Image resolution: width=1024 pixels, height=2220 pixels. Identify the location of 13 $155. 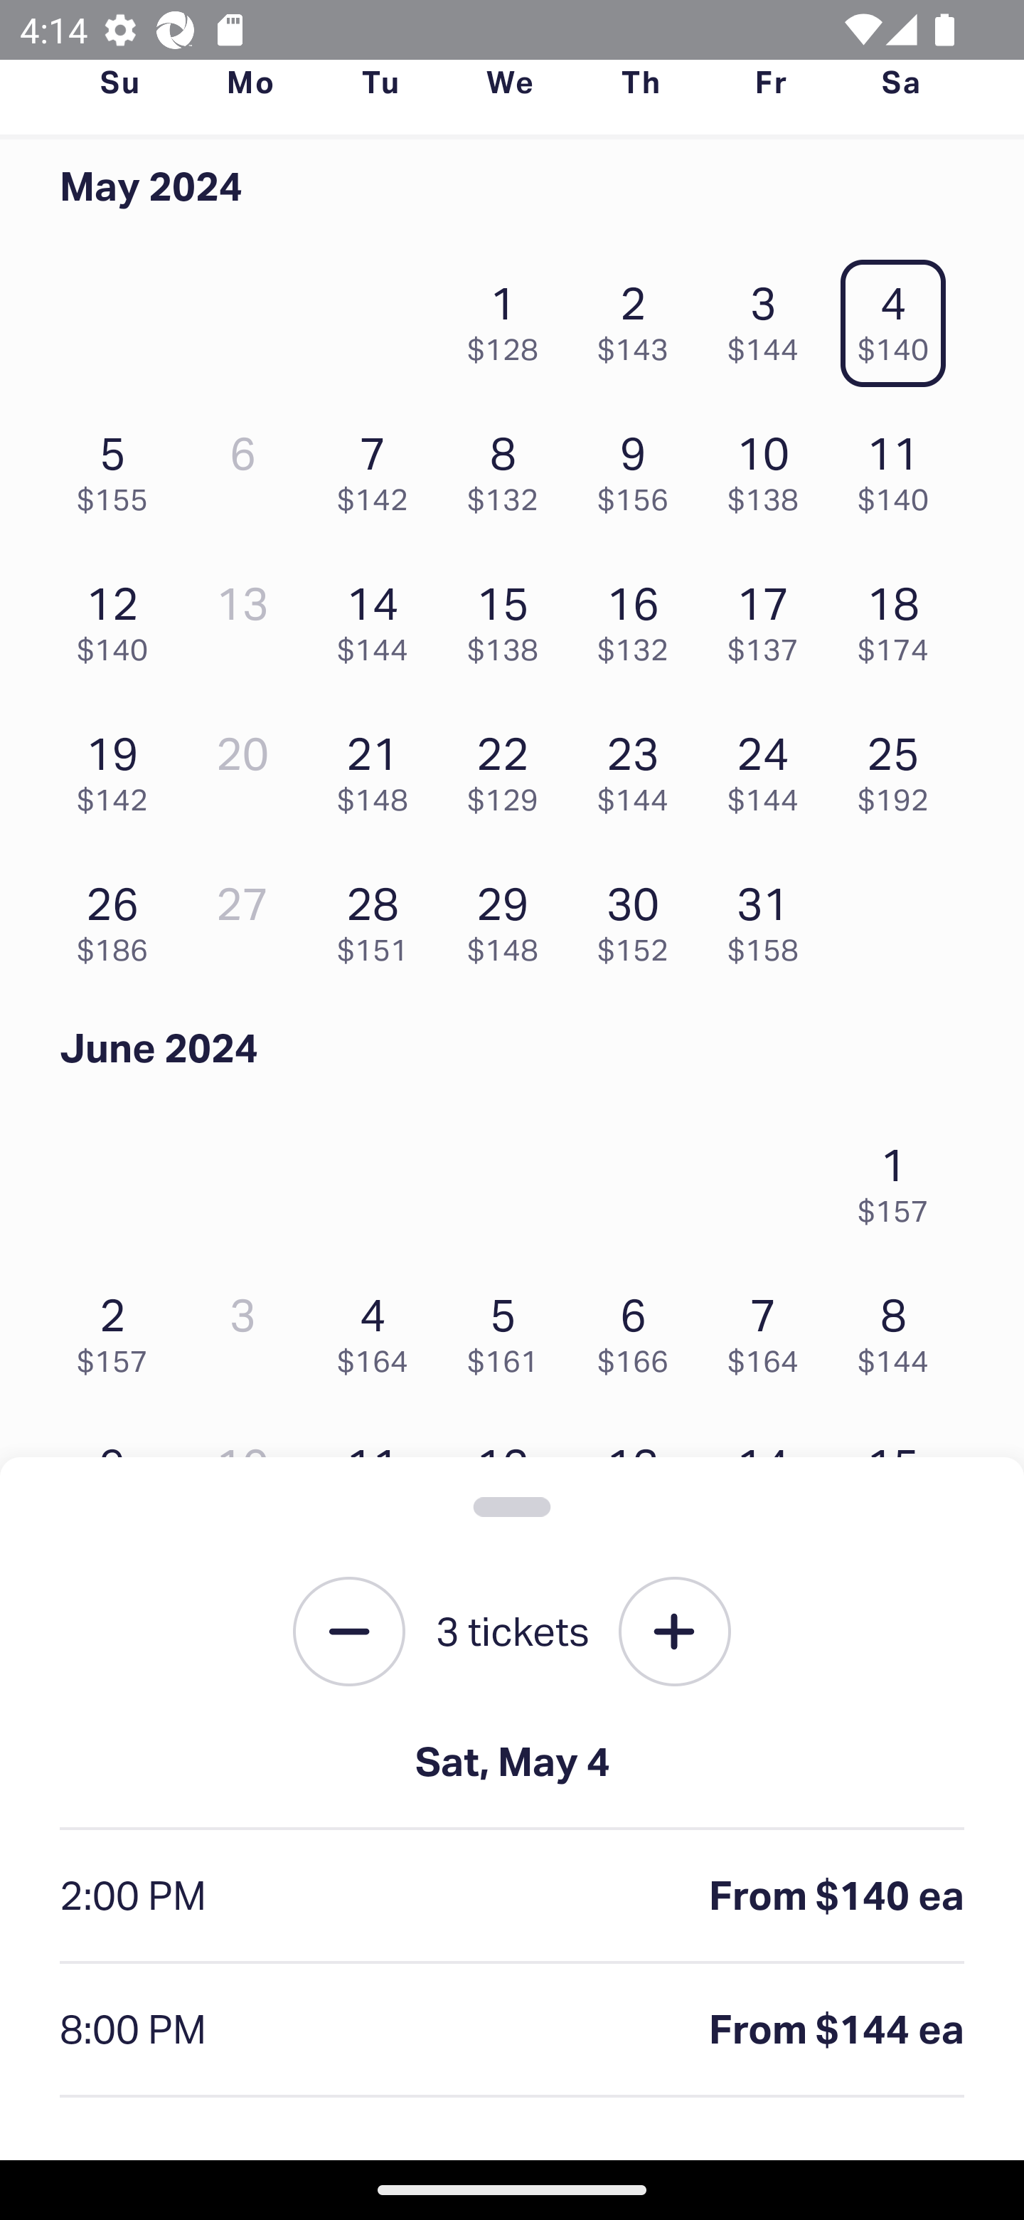
(640, 1479).